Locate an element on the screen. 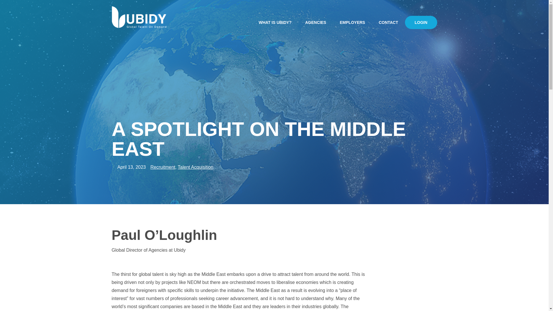  Recruitment is located at coordinates (163, 167).